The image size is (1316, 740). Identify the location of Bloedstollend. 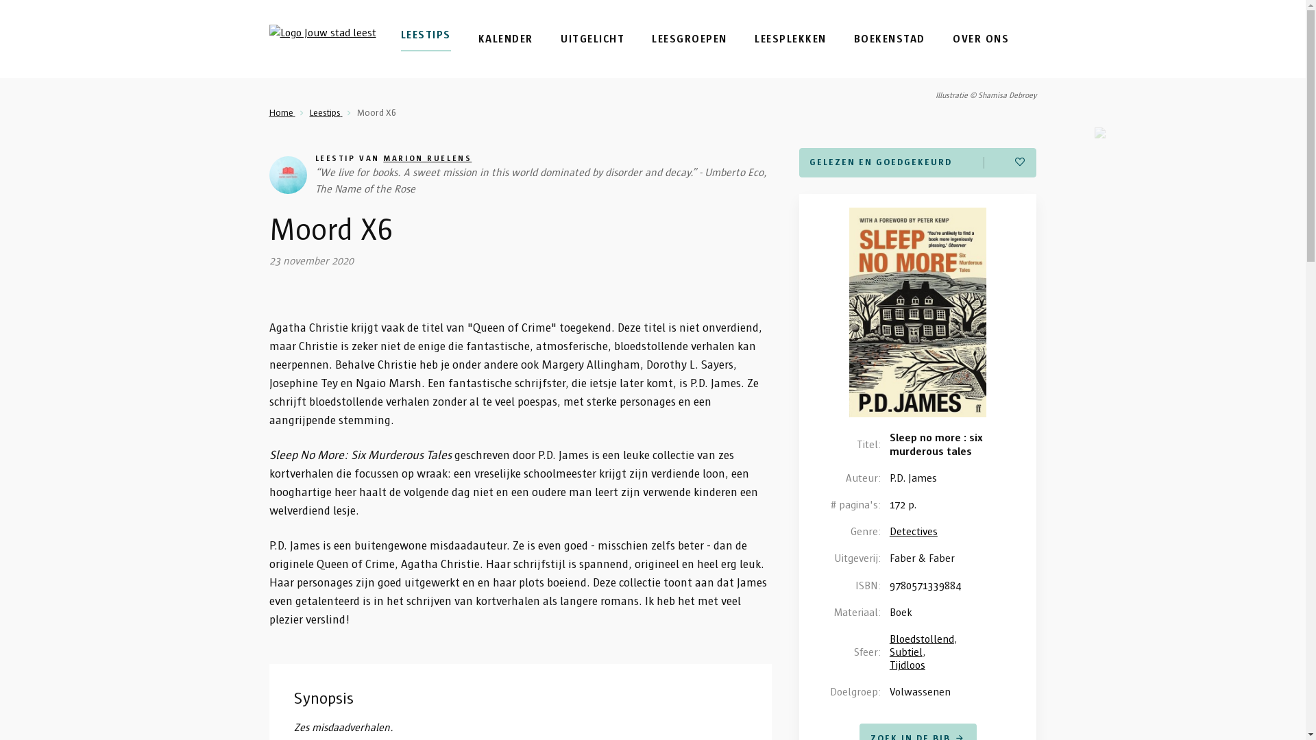
(922, 639).